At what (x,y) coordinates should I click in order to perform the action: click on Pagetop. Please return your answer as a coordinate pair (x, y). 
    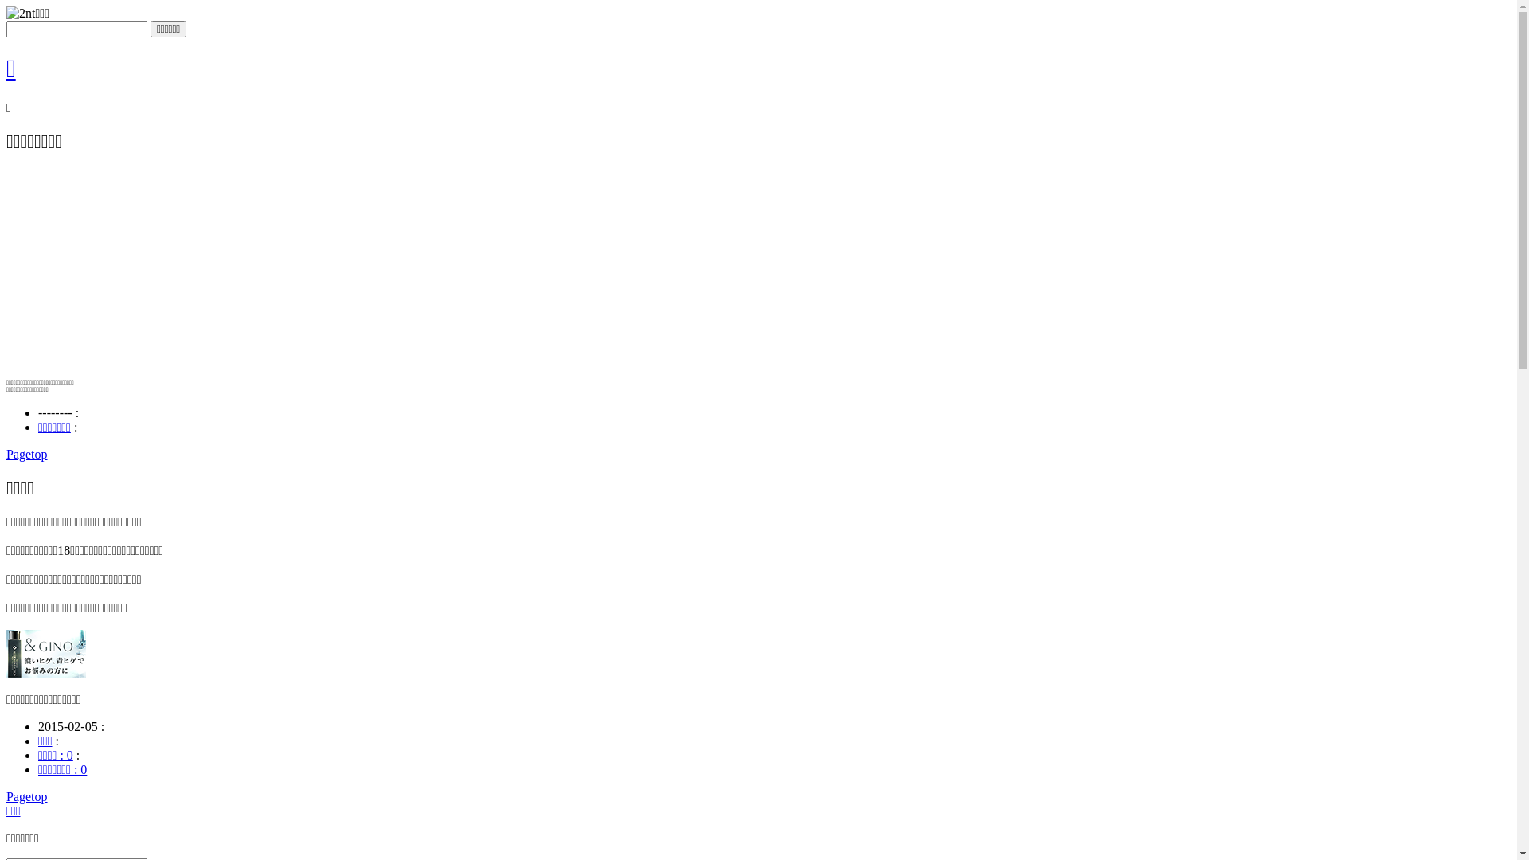
    Looking at the image, I should click on (27, 454).